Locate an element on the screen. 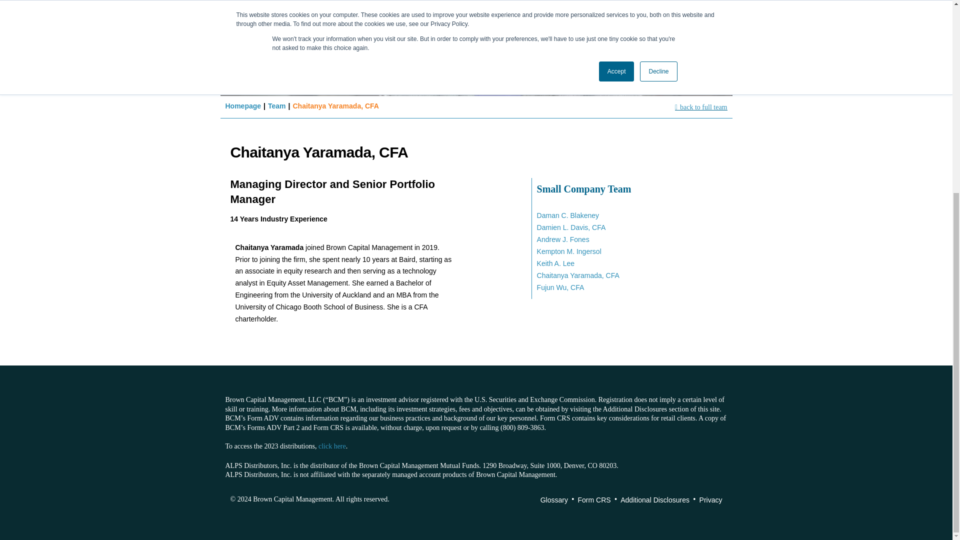 This screenshot has width=960, height=540. Damien L. Davis, CFA is located at coordinates (571, 227).